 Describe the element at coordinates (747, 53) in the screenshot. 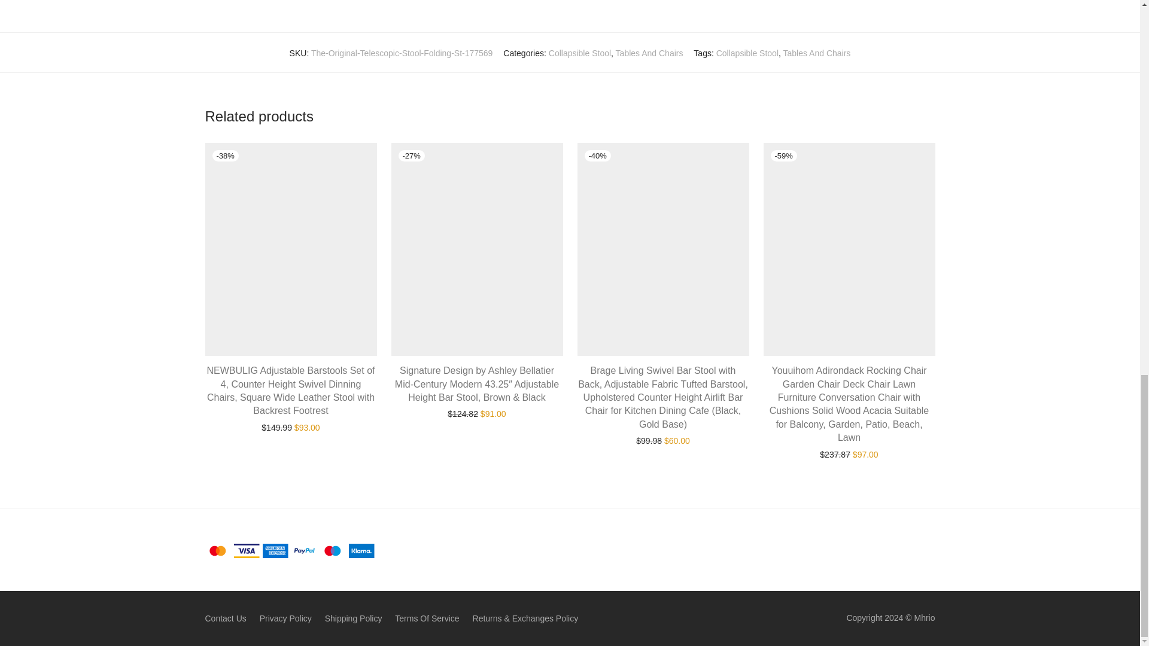

I see `Collapsible Stool` at that location.